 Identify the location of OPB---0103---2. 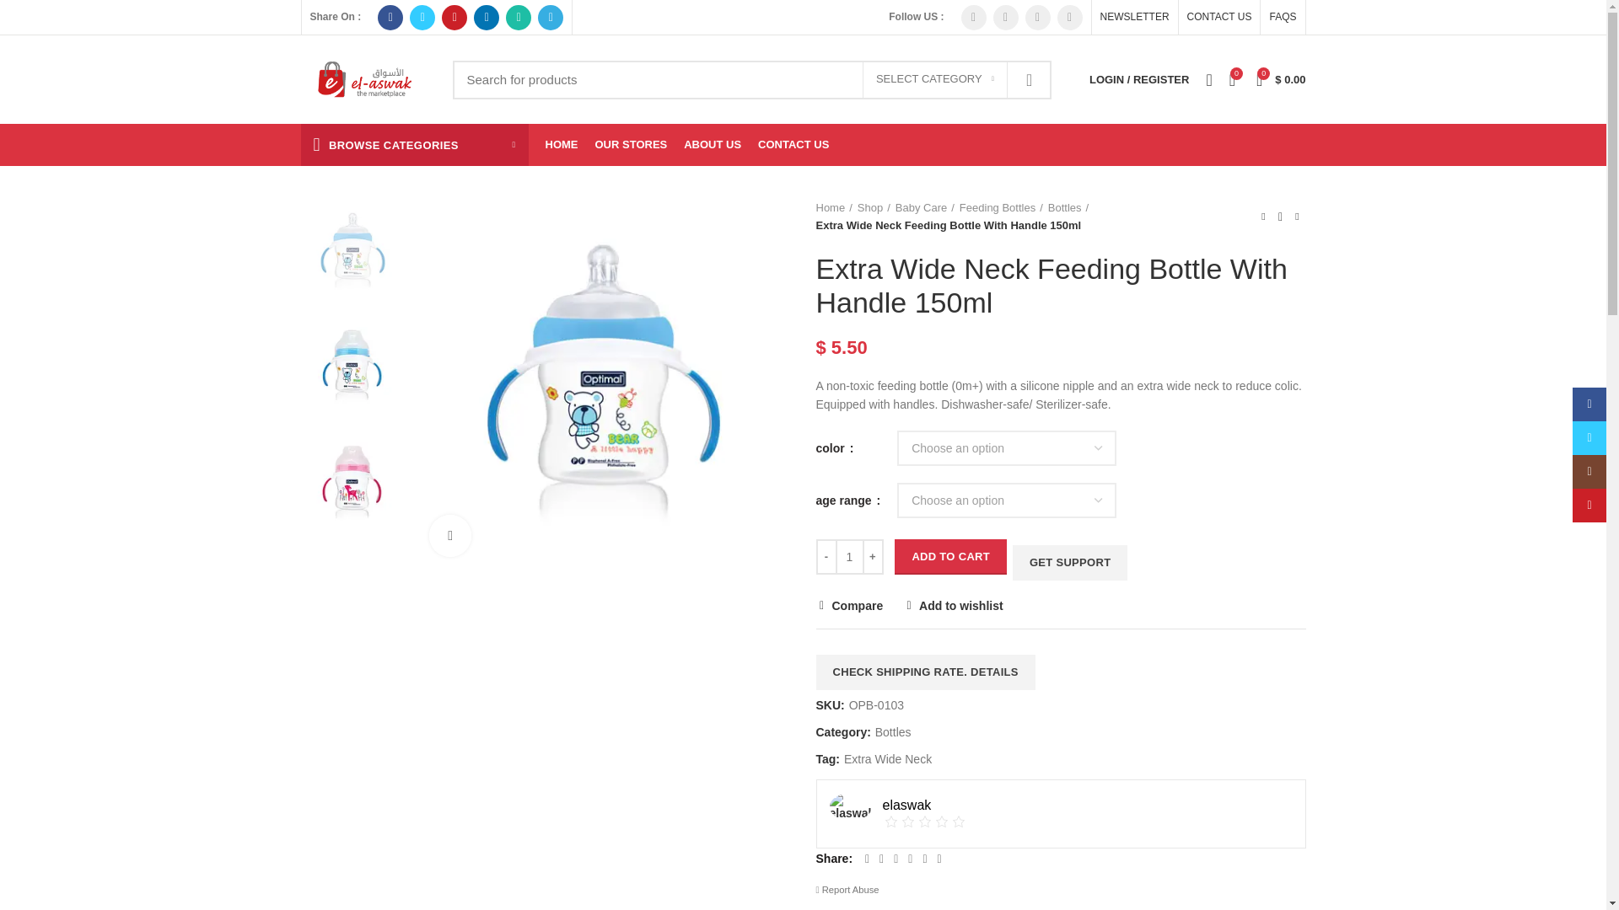
(352, 366).